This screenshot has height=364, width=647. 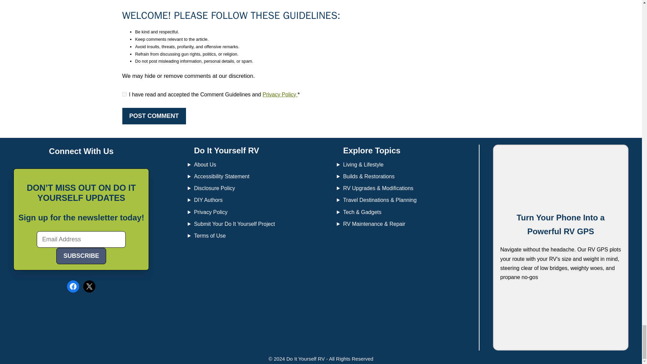 What do you see at coordinates (154, 116) in the screenshot?
I see `Post Comment` at bounding box center [154, 116].